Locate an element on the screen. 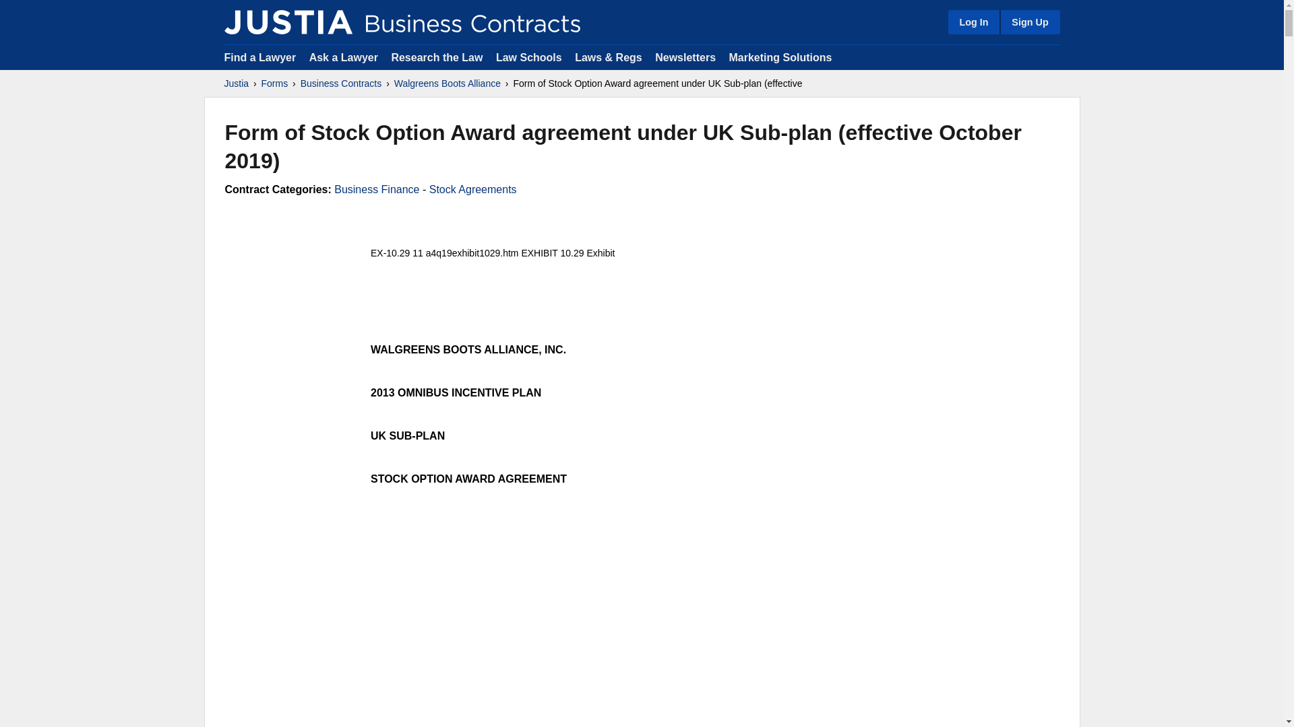 The height and width of the screenshot is (727, 1294). Law Schools is located at coordinates (528, 57).